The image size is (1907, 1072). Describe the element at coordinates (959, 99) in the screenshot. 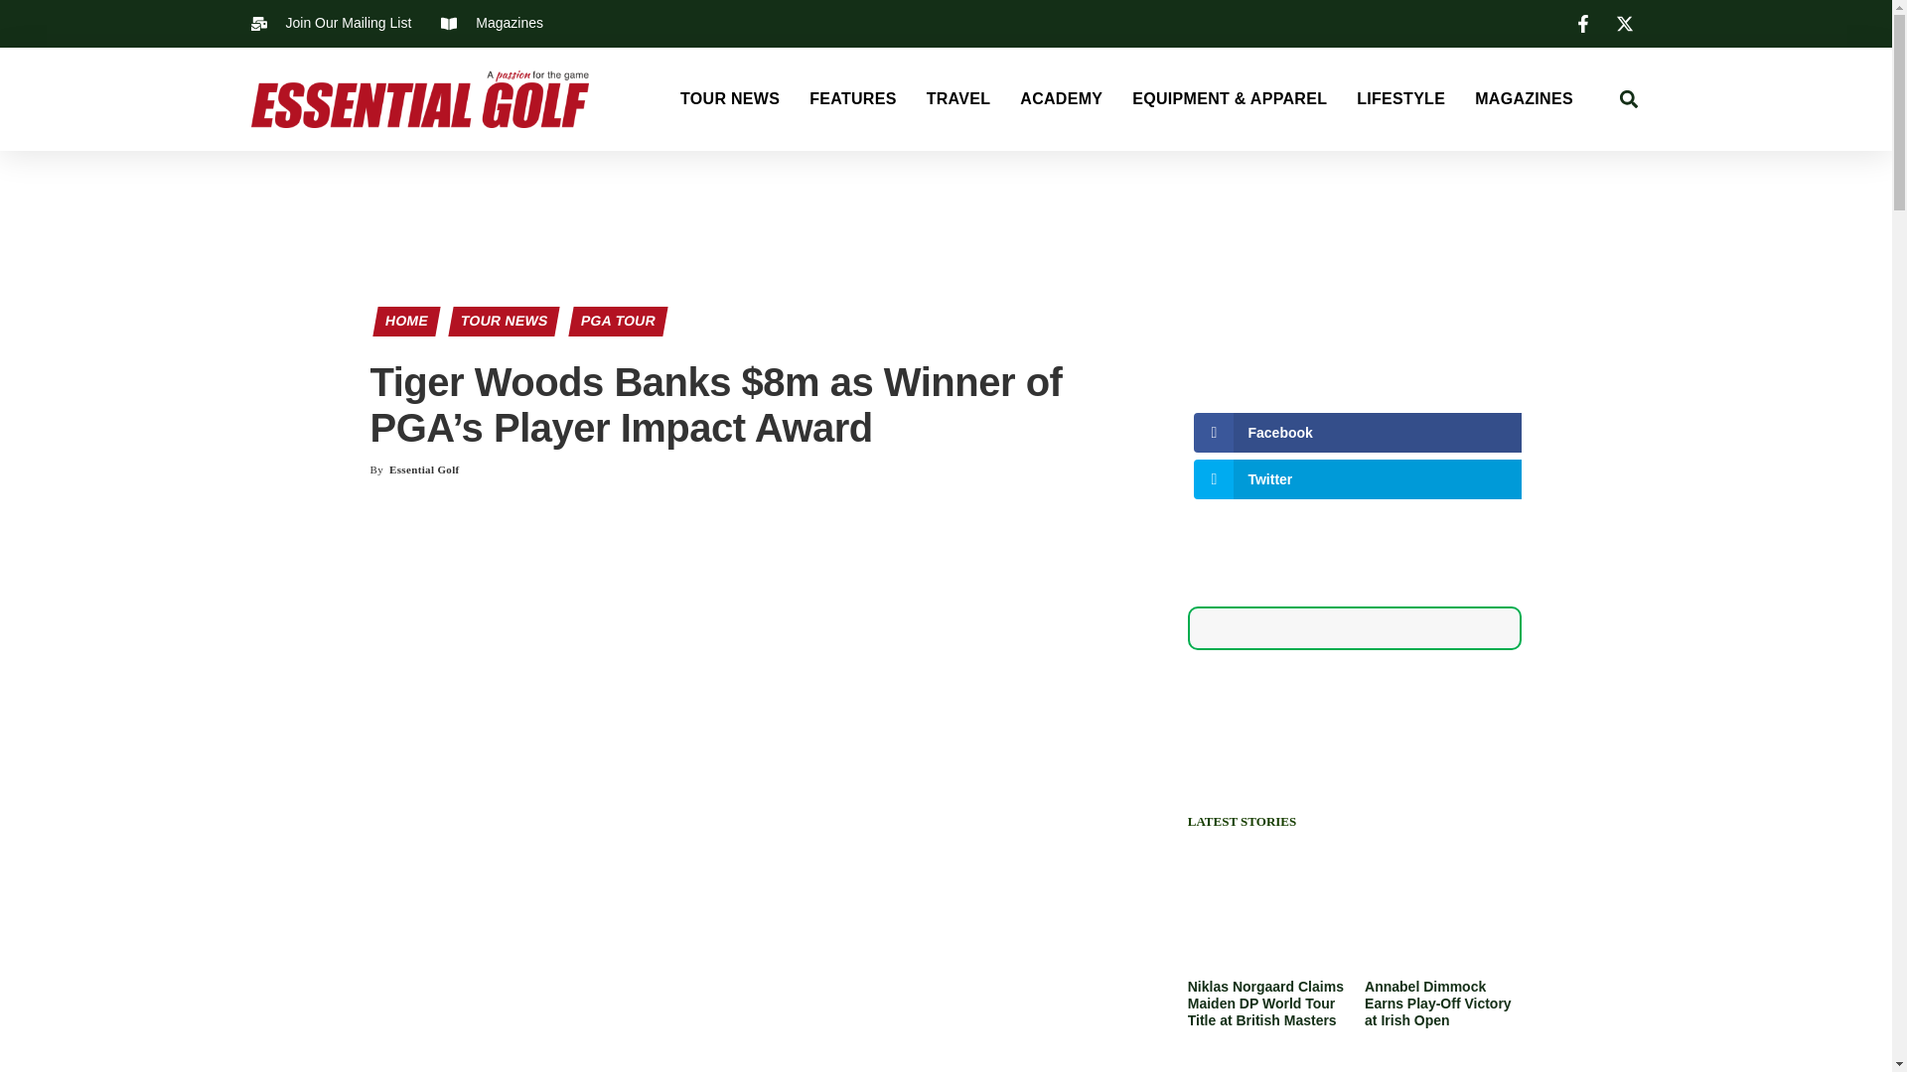

I see `TRAVEL` at that location.